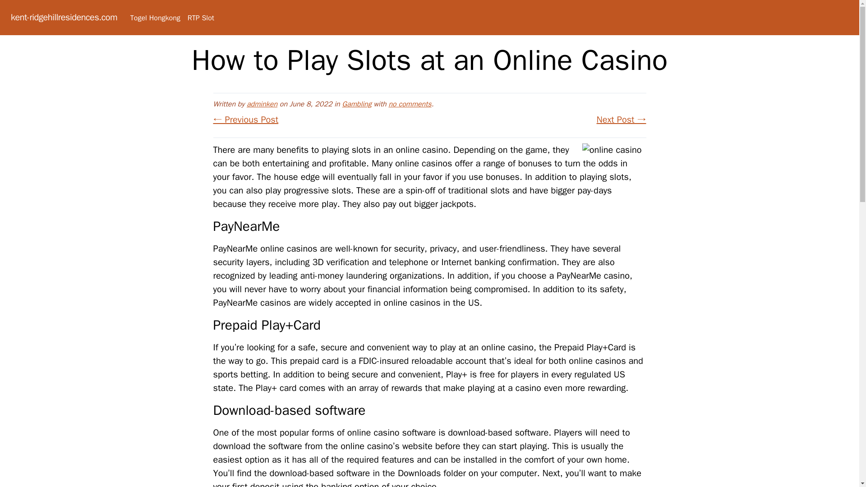 This screenshot has height=487, width=866. Describe the element at coordinates (262, 104) in the screenshot. I see `adminken` at that location.